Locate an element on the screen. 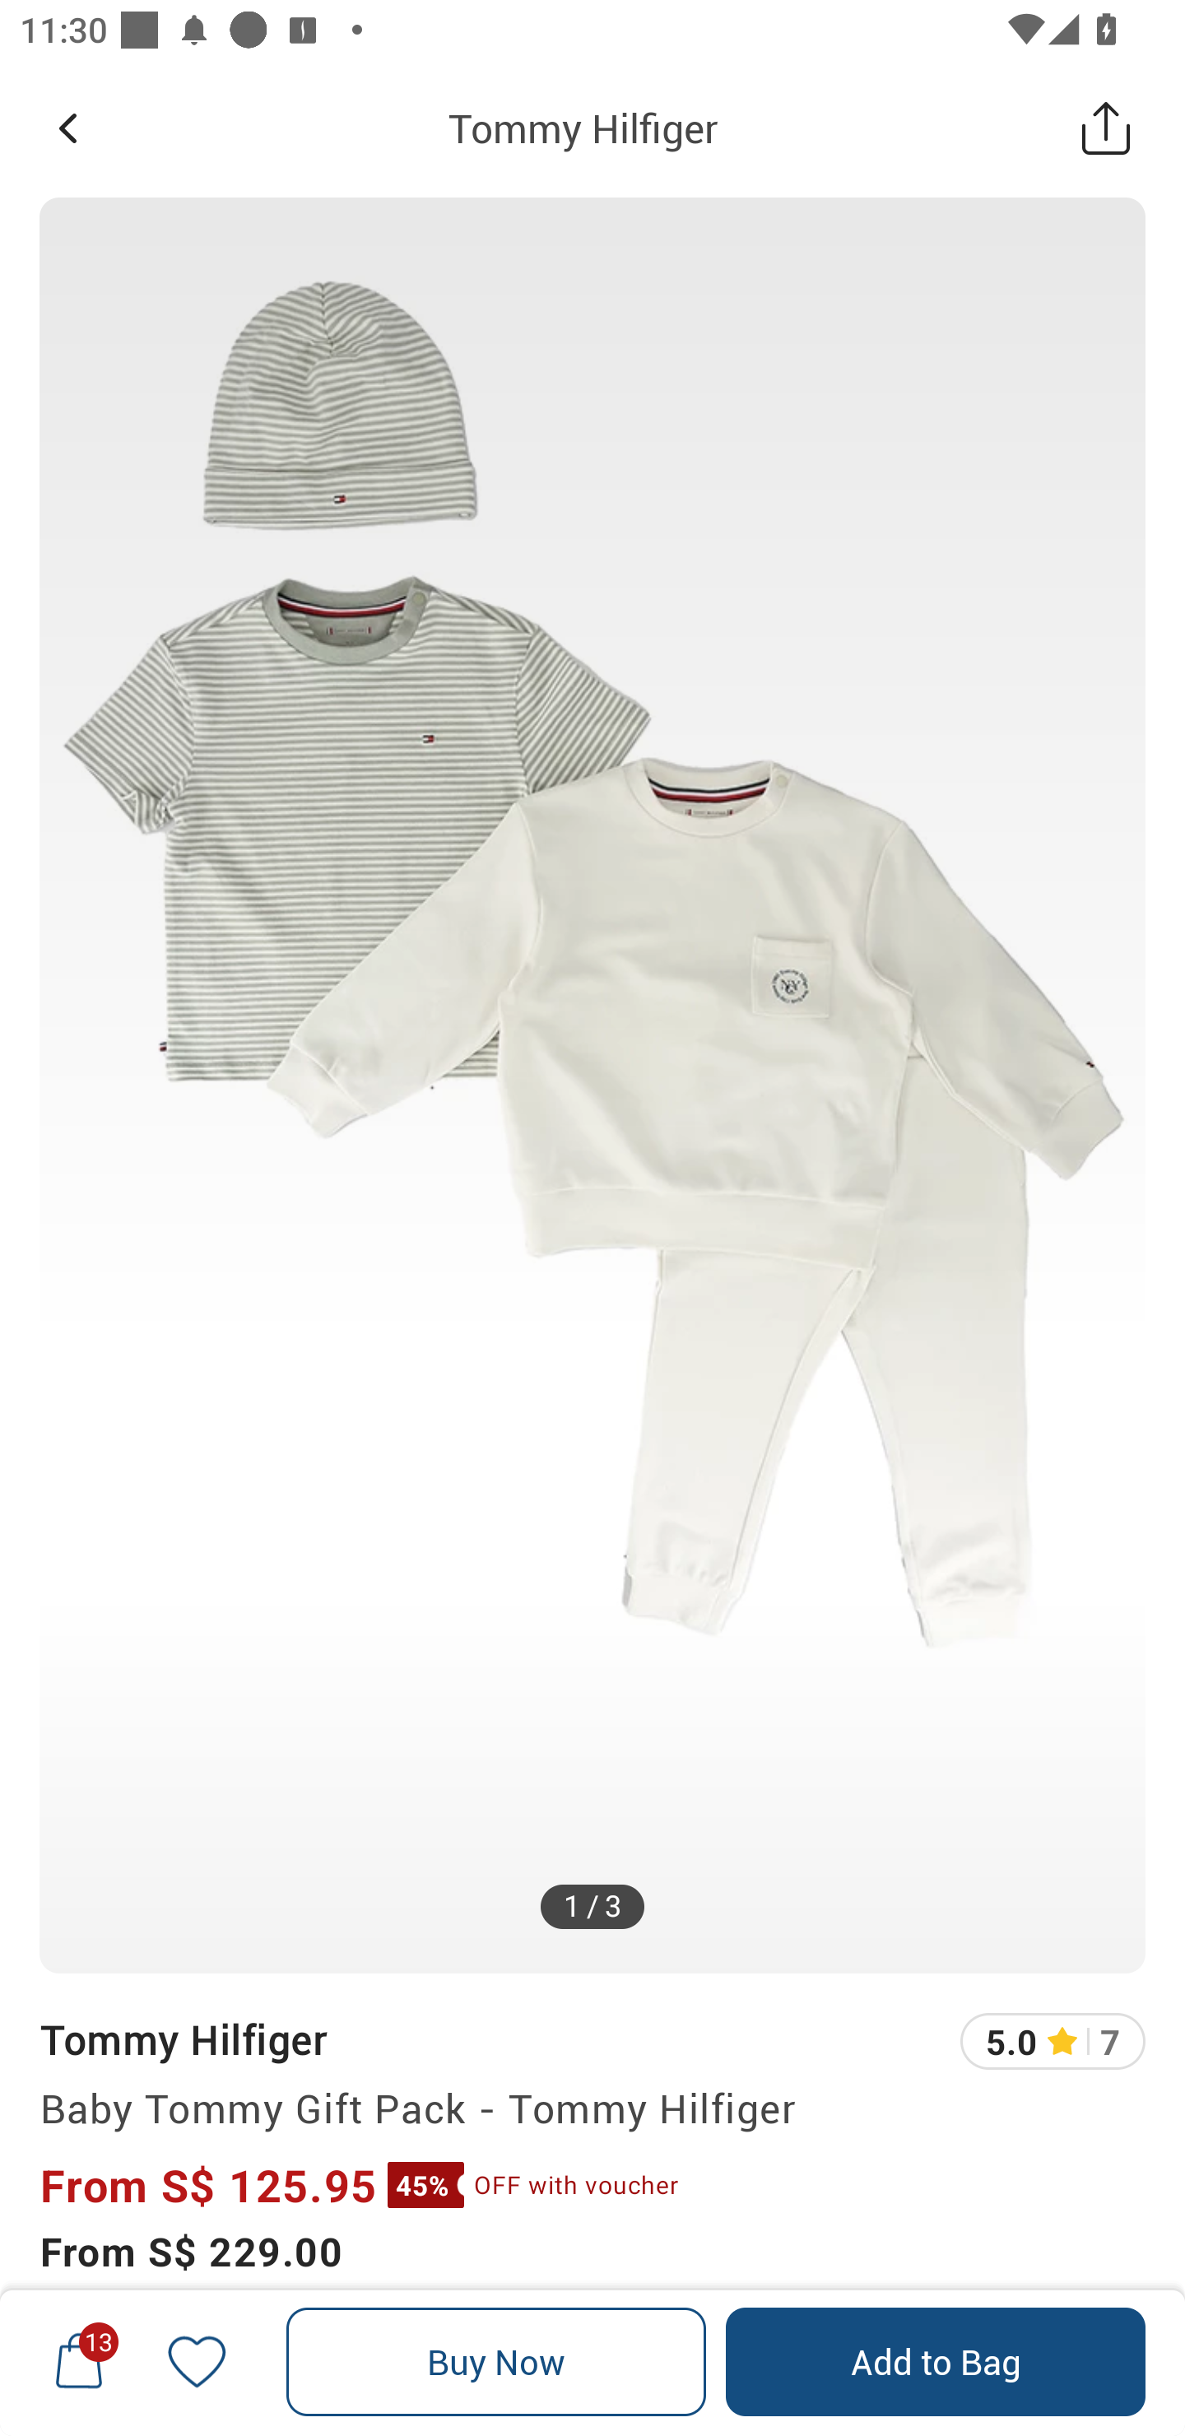 The width and height of the screenshot is (1185, 2436). 13 is located at coordinates (79, 2361).